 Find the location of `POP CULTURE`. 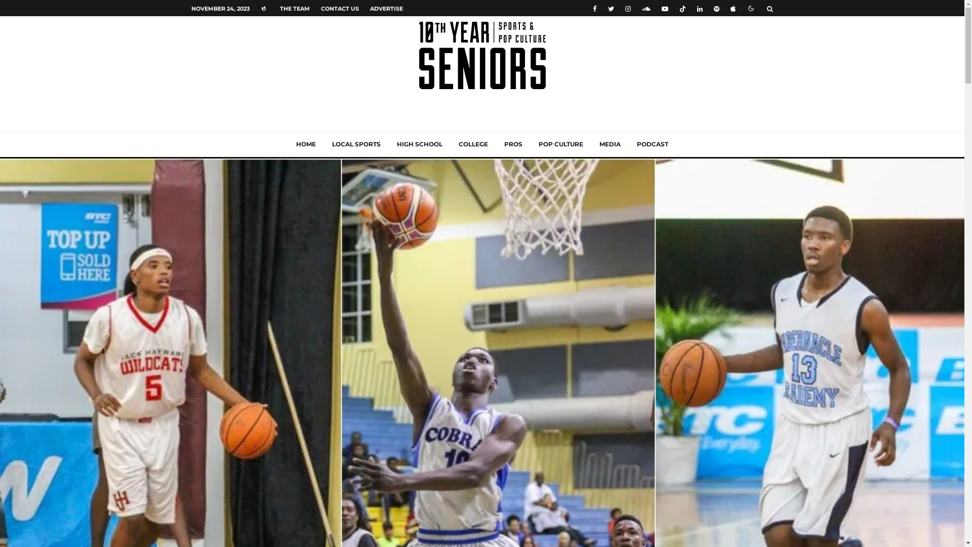

POP CULTURE is located at coordinates (561, 144).